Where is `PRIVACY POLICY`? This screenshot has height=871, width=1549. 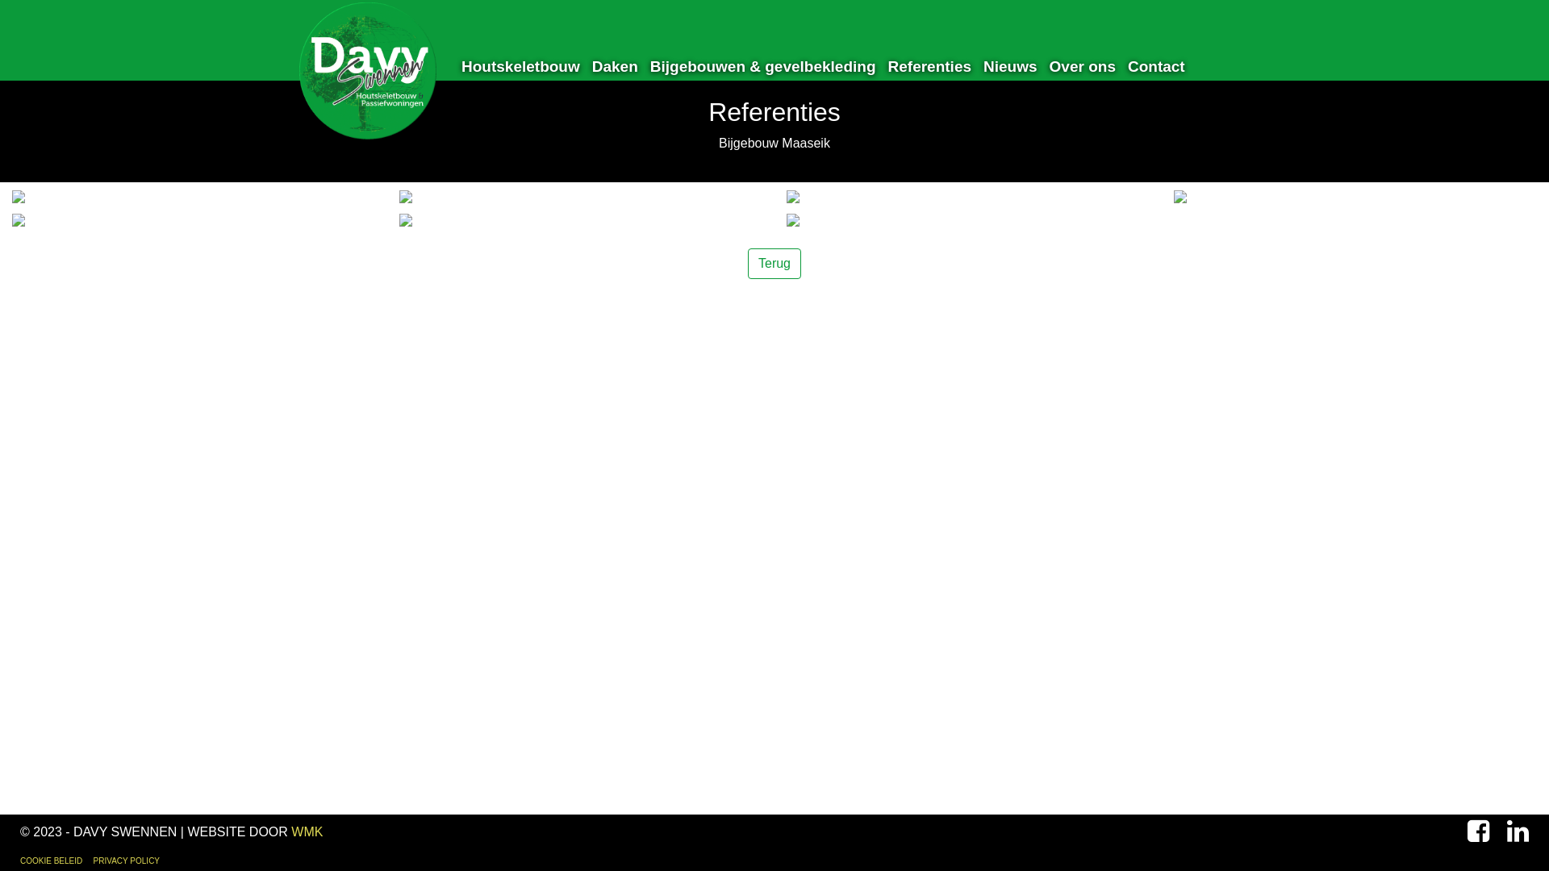 PRIVACY POLICY is located at coordinates (127, 861).